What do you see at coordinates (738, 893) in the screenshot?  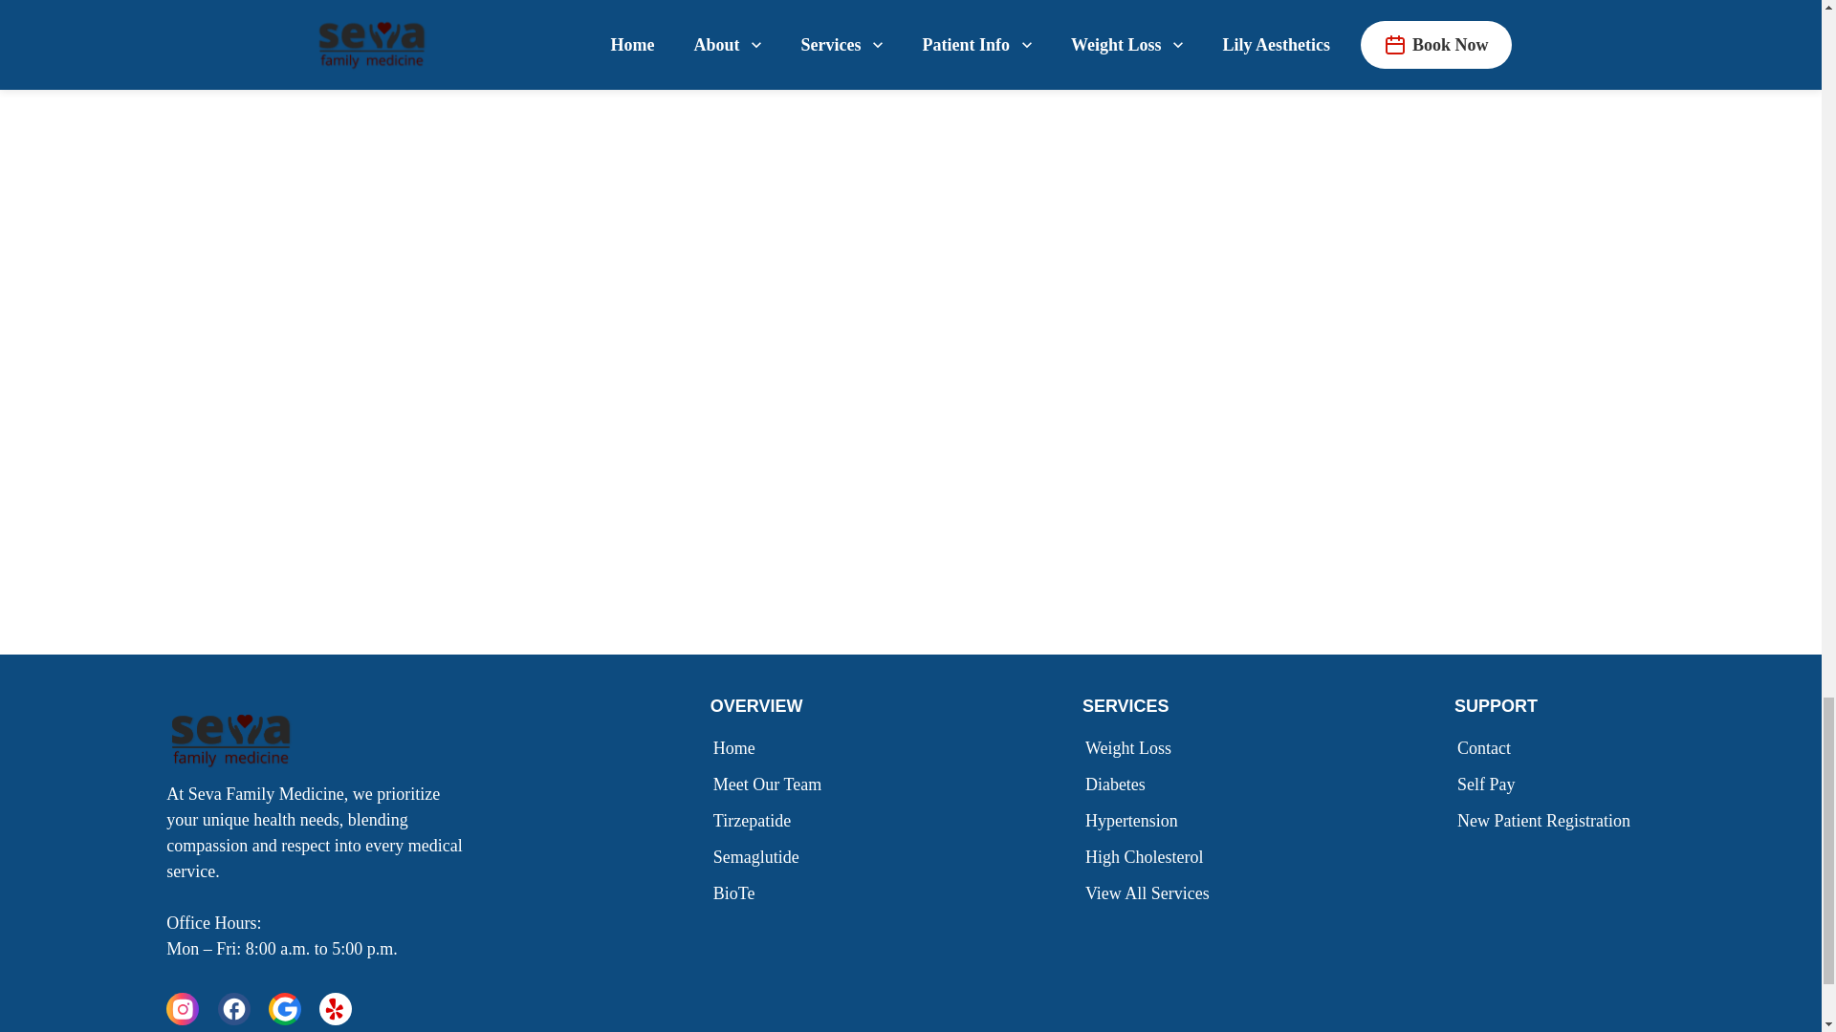 I see `BioTe` at bounding box center [738, 893].